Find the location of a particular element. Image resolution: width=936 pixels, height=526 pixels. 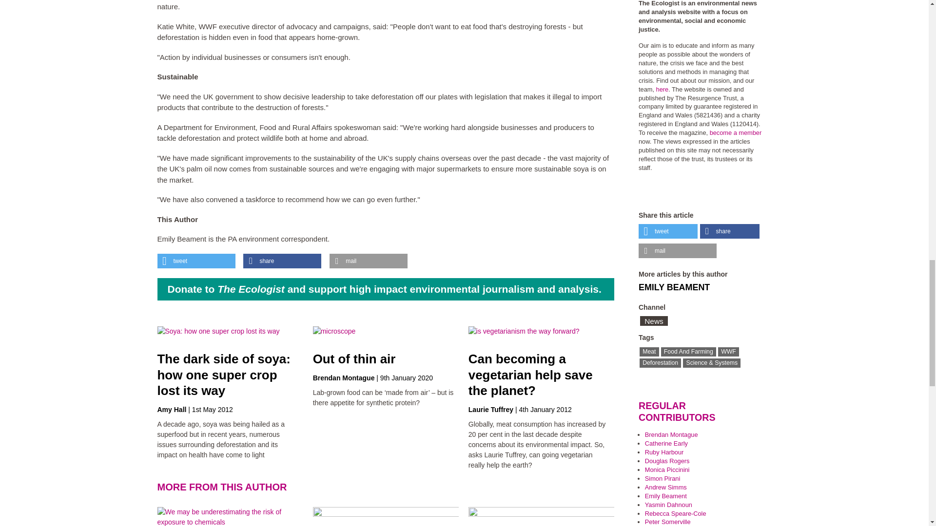

share is located at coordinates (282, 261).